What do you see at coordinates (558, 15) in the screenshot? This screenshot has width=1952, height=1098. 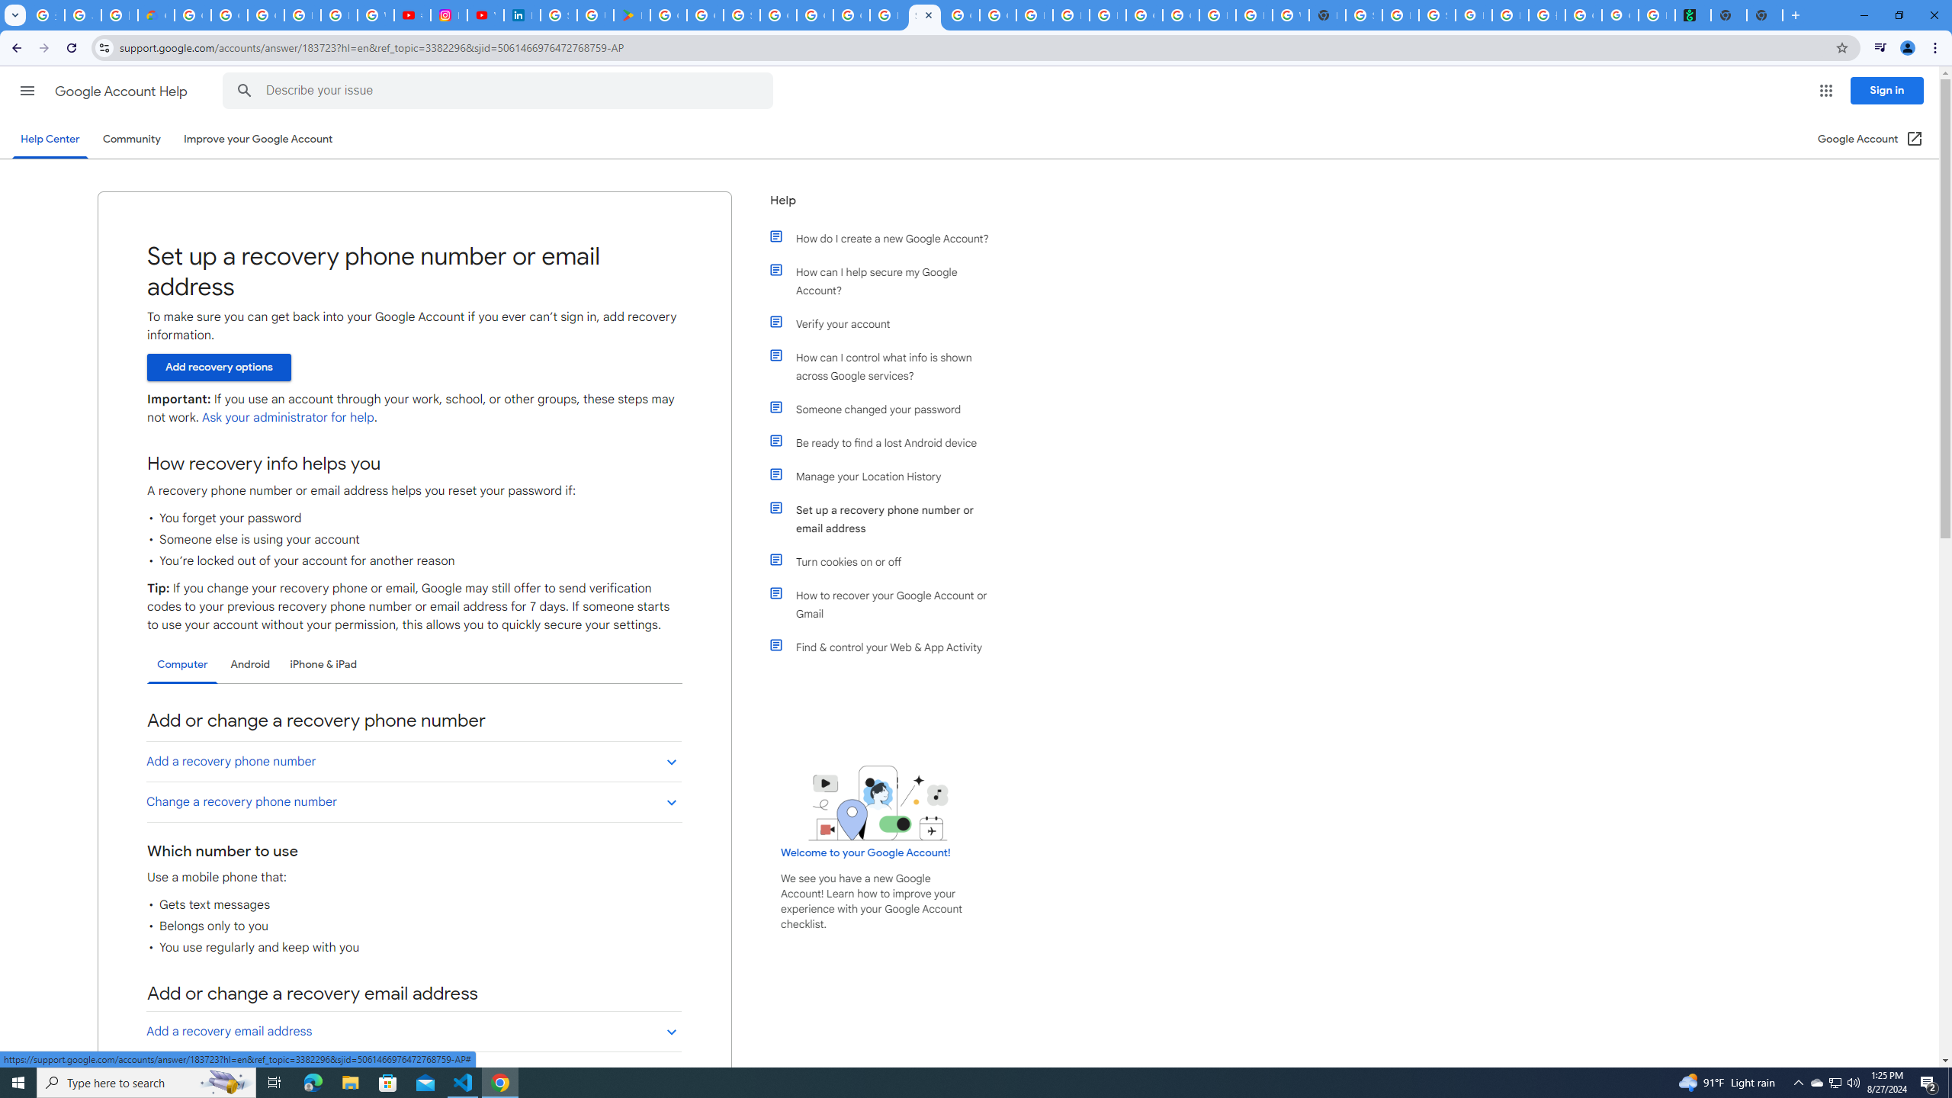 I see `Sign in - Google Accounts` at bounding box center [558, 15].